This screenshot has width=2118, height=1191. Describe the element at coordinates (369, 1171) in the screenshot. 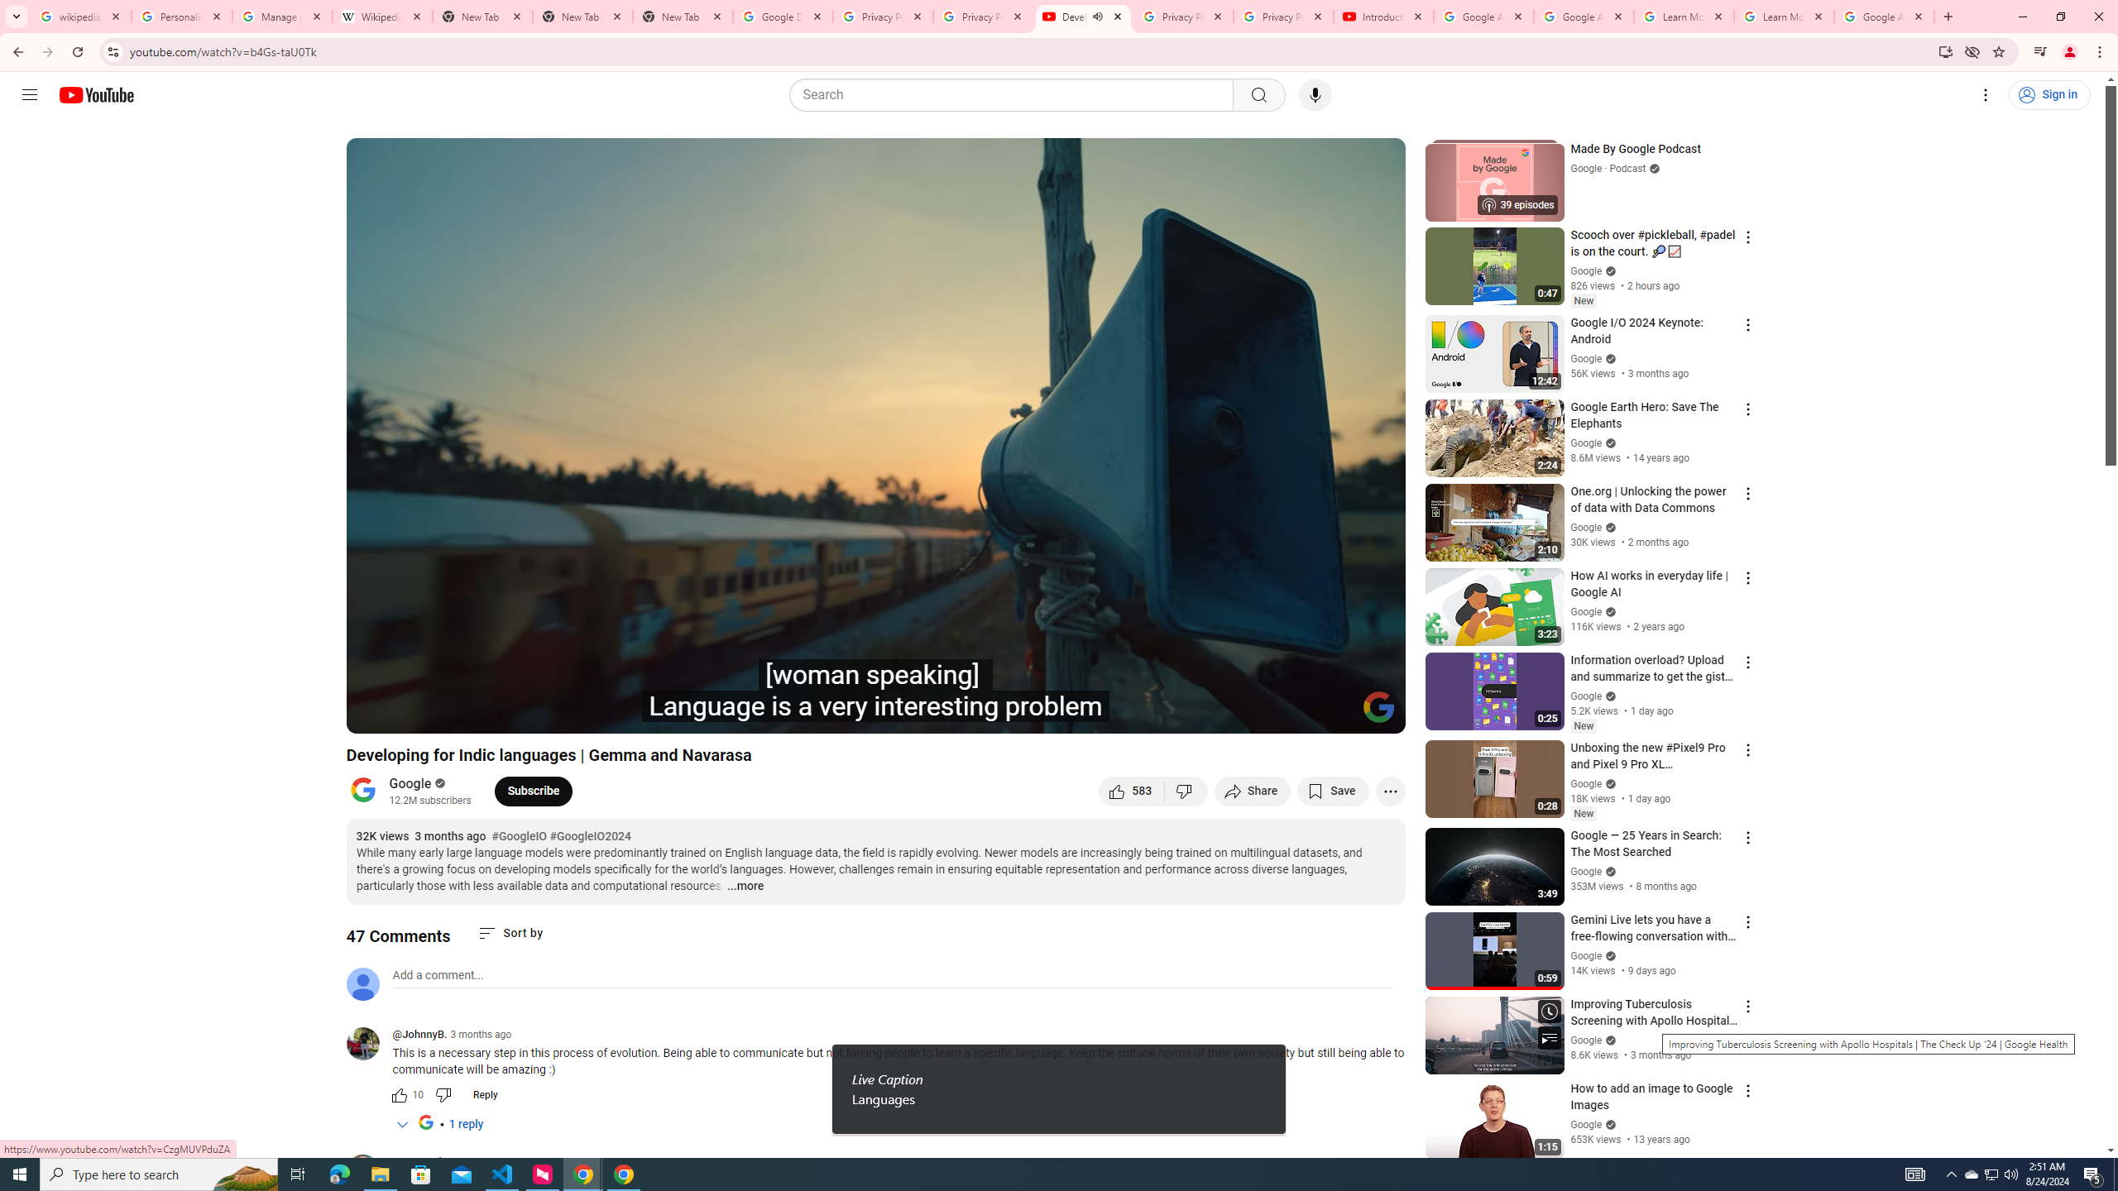

I see `@gamarsh1960` at that location.